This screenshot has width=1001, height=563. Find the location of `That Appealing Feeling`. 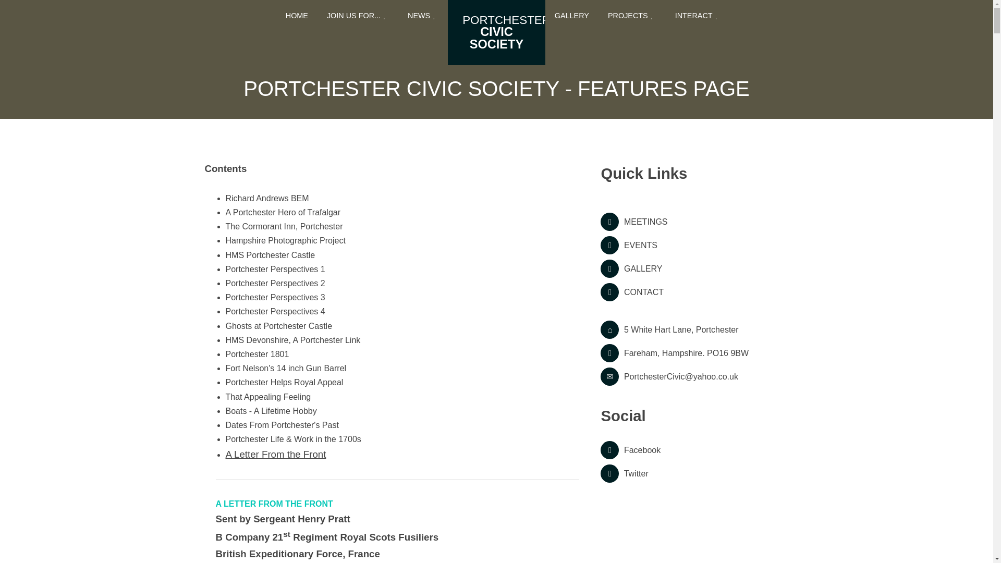

That Appealing Feeling is located at coordinates (268, 397).